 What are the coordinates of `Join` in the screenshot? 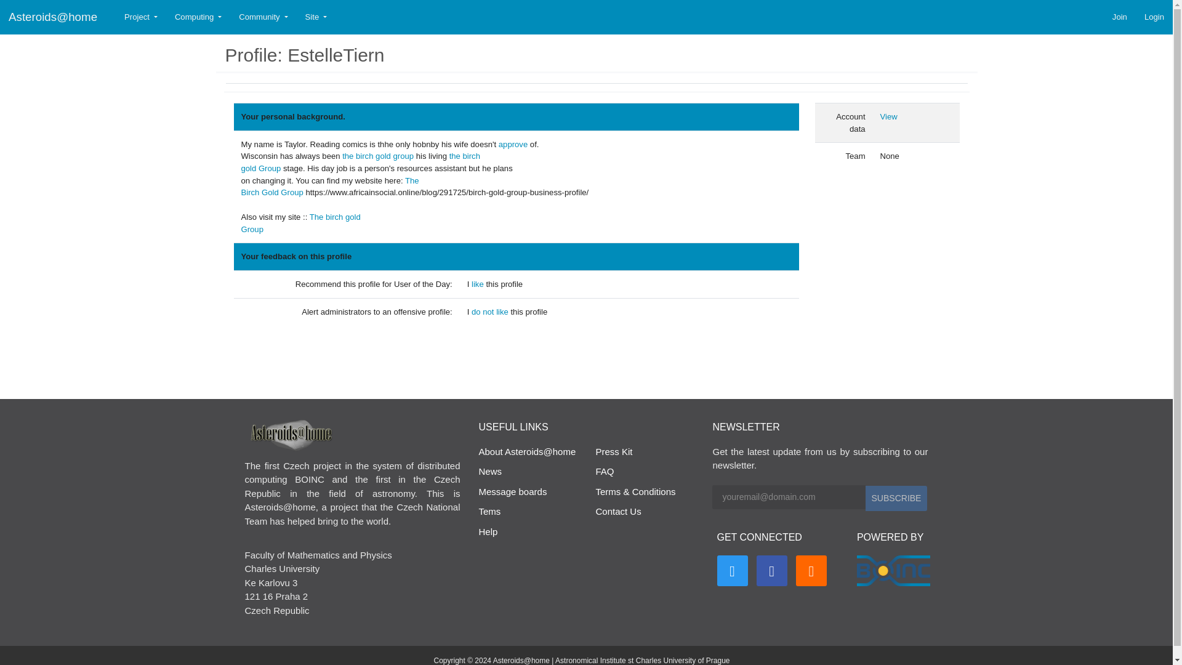 It's located at (1120, 17).